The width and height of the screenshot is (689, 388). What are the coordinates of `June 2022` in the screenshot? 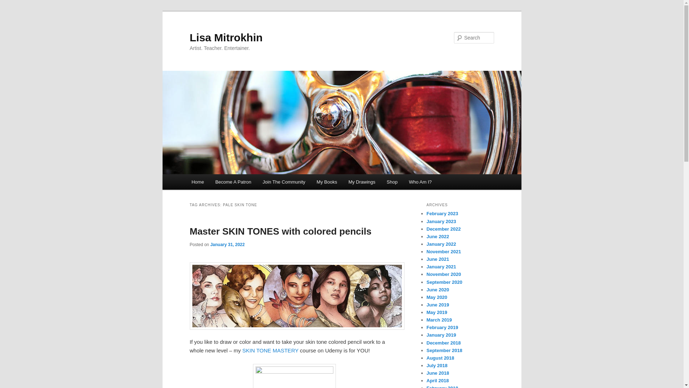 It's located at (438, 236).